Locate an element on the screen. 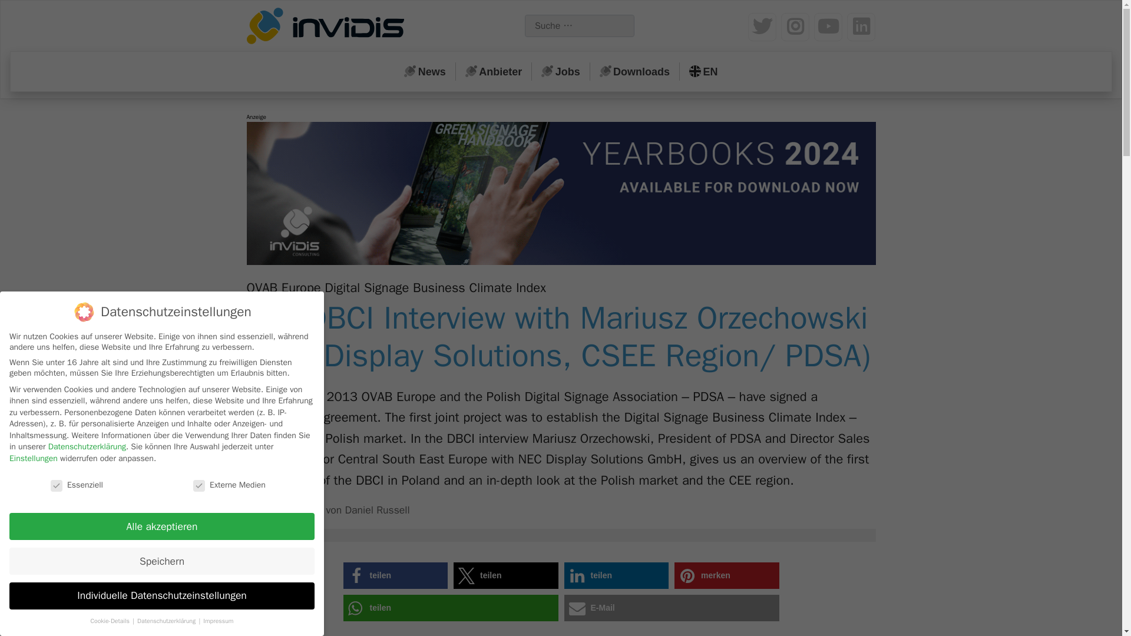 This screenshot has height=636, width=1131. invidis auf LinkedIn is located at coordinates (861, 27).